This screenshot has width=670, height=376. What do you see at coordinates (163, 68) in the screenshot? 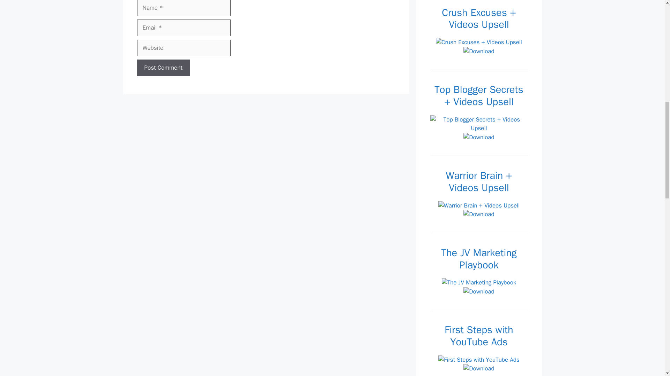
I see `Post Comment` at bounding box center [163, 68].